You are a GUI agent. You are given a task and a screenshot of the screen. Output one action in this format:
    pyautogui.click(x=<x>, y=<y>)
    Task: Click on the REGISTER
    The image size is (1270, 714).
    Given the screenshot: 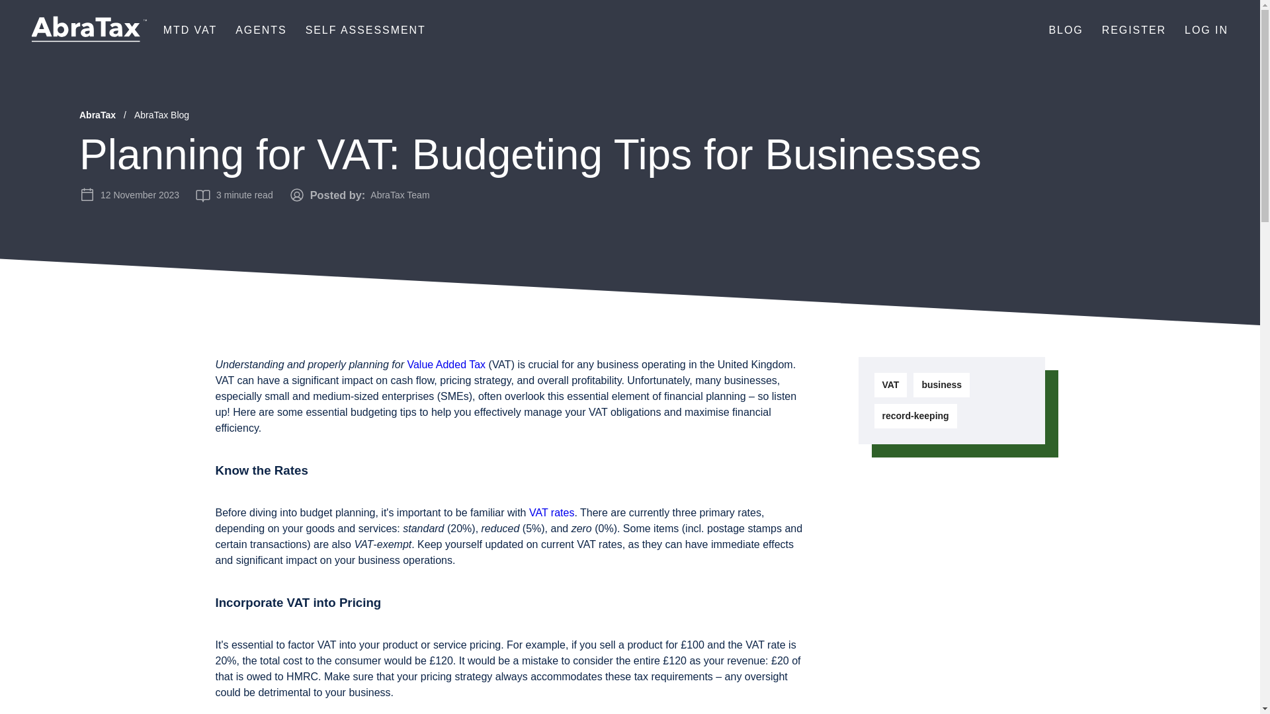 What is the action you would take?
    pyautogui.click(x=1134, y=30)
    